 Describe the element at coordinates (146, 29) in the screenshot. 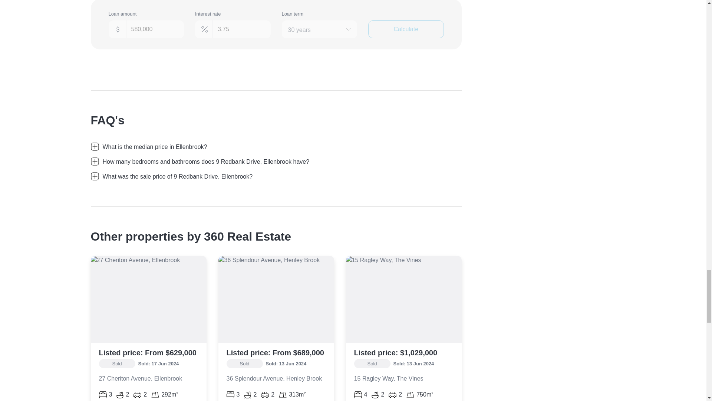

I see `580,000` at that location.